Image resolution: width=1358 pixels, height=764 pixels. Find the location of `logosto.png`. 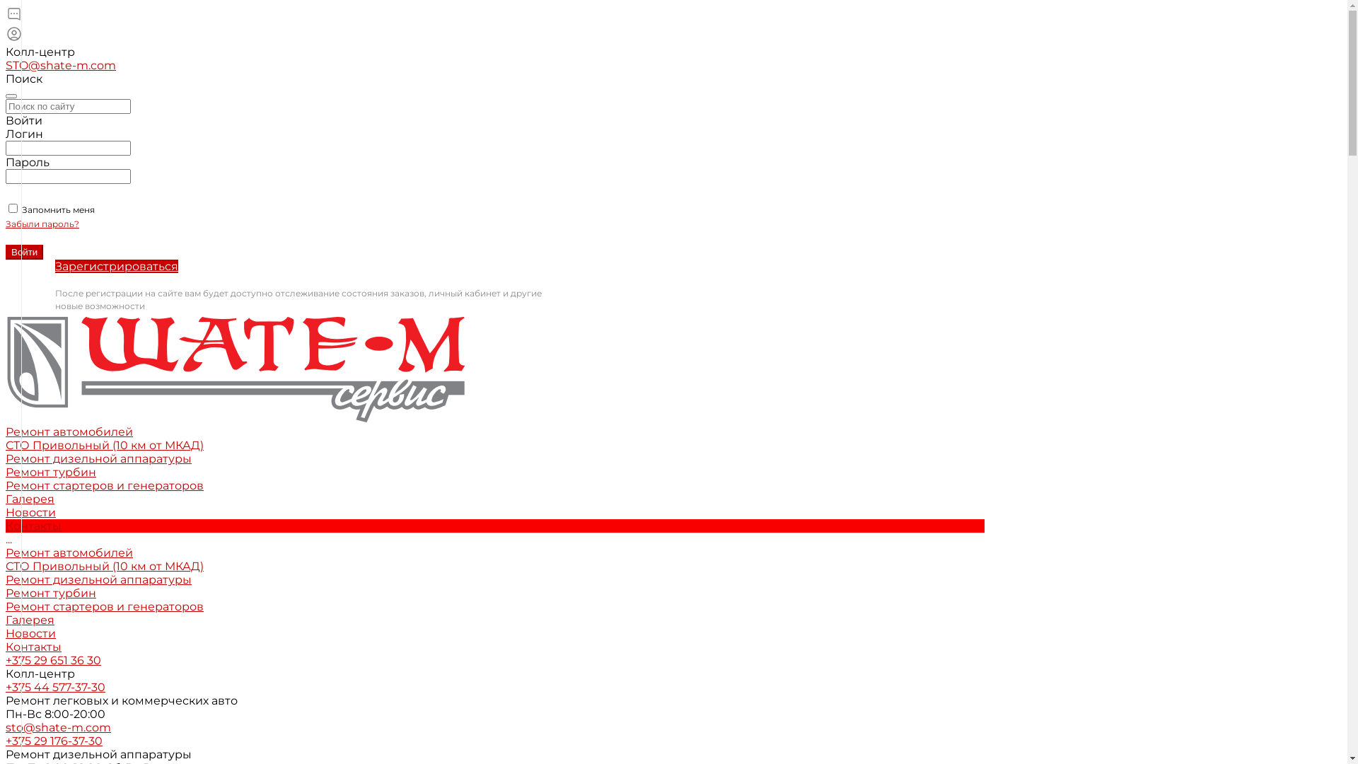

logosto.png is located at coordinates (236, 368).